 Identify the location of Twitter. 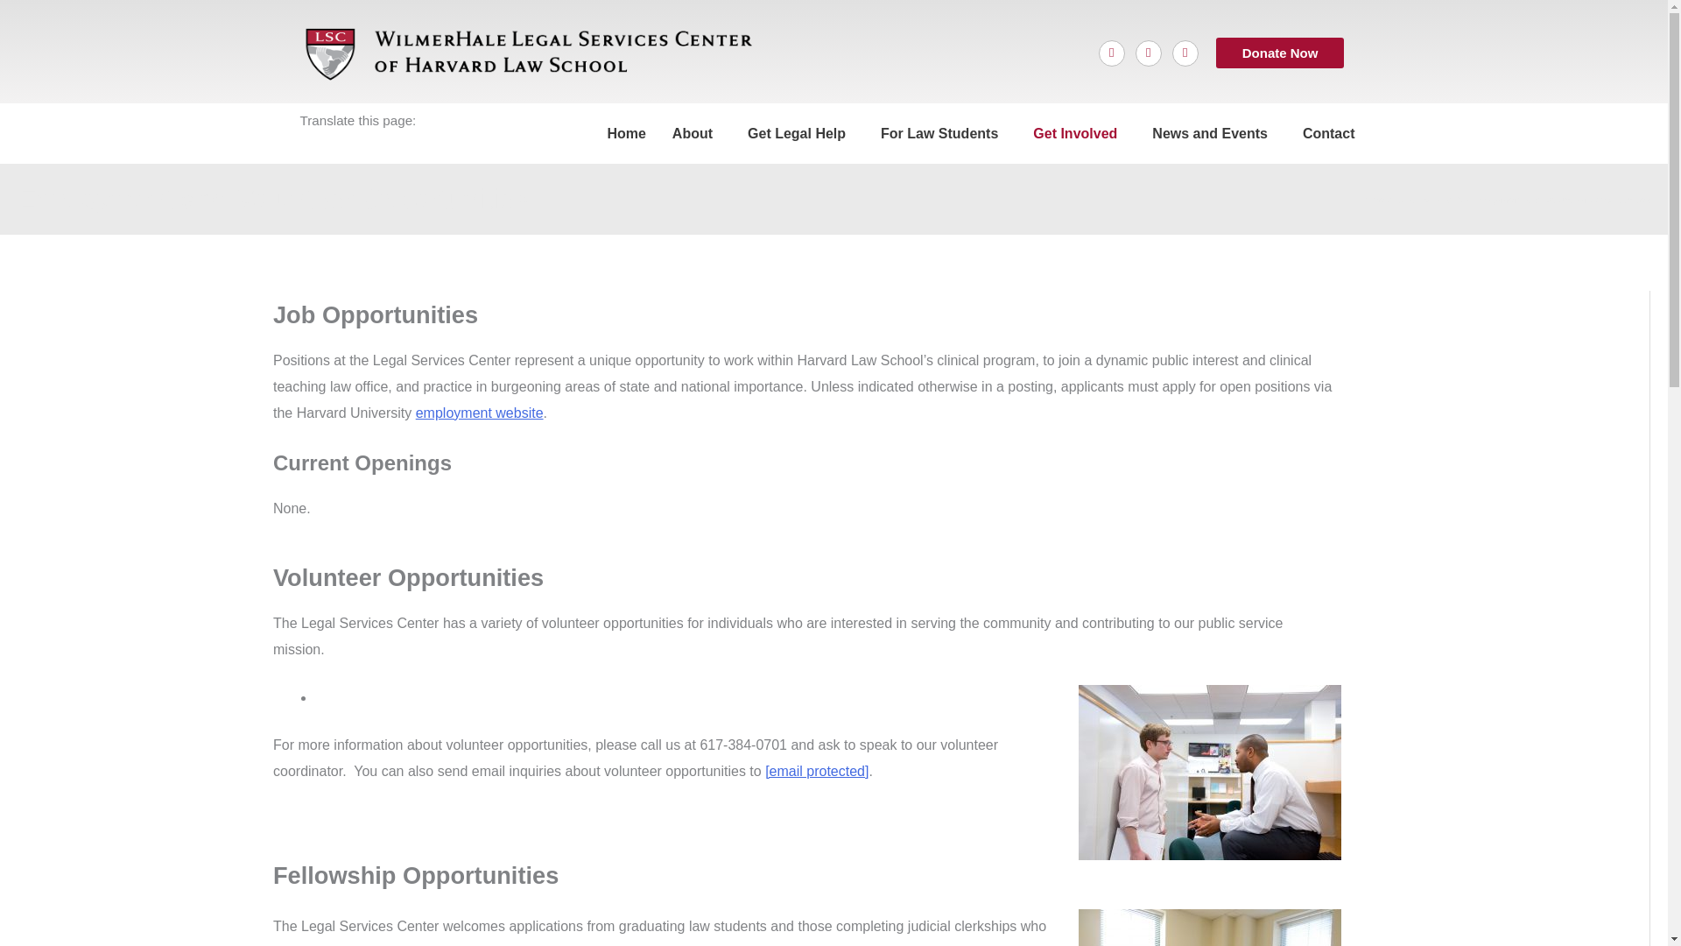
(1149, 53).